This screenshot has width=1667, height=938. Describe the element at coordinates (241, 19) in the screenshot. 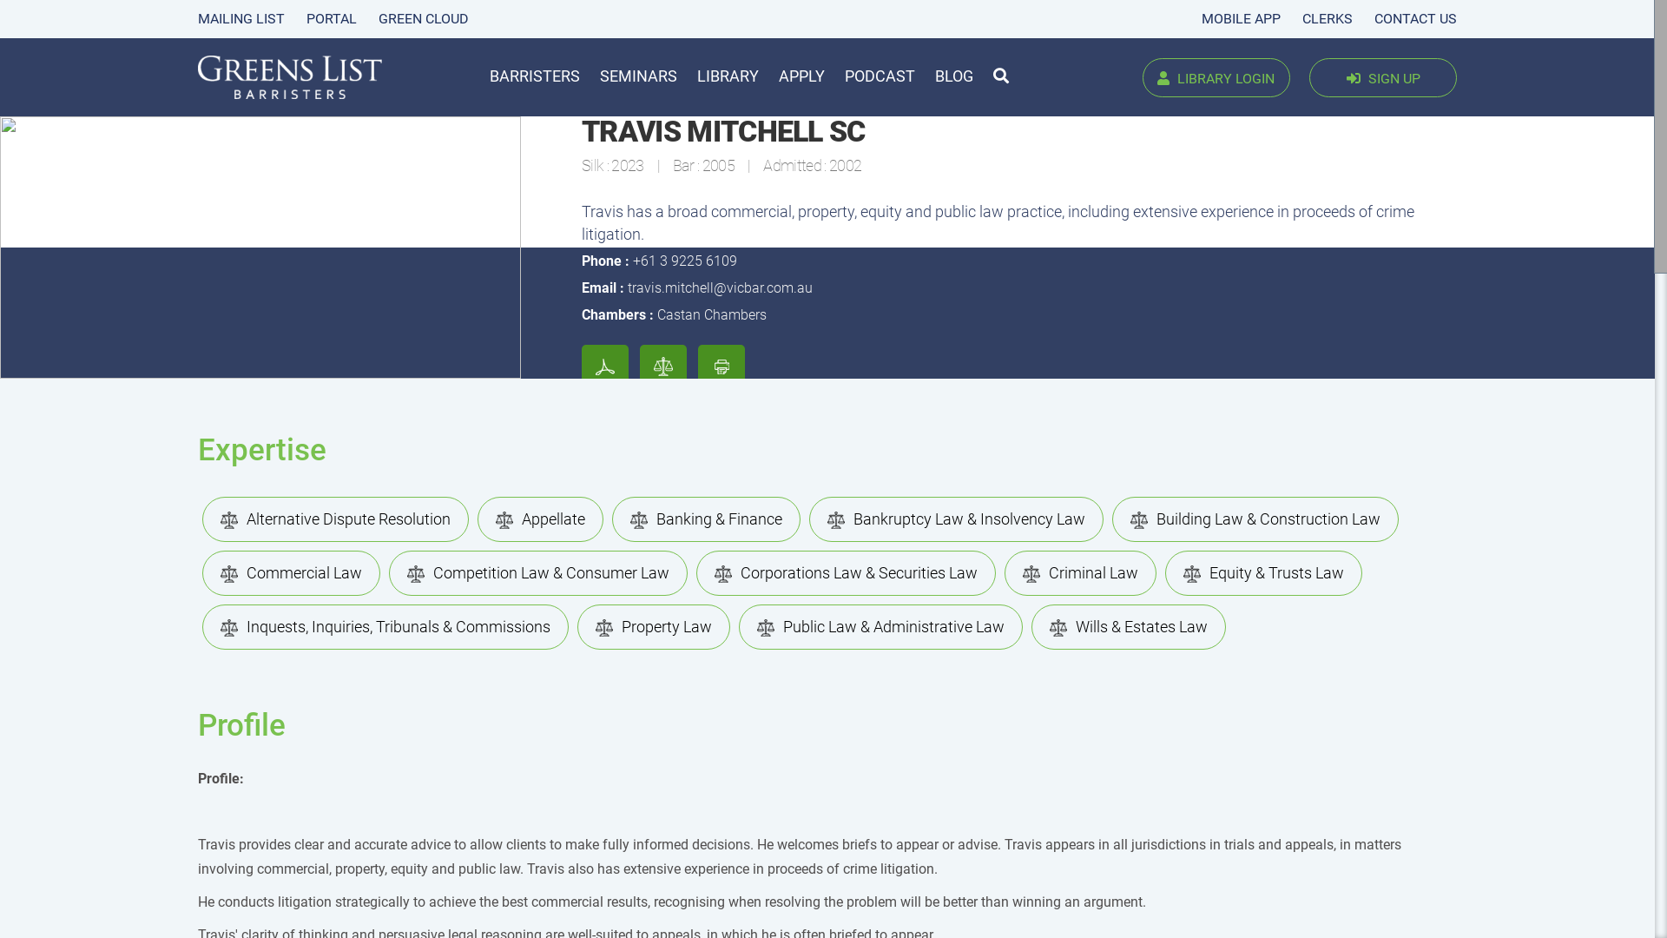

I see `MAILING LIST` at that location.